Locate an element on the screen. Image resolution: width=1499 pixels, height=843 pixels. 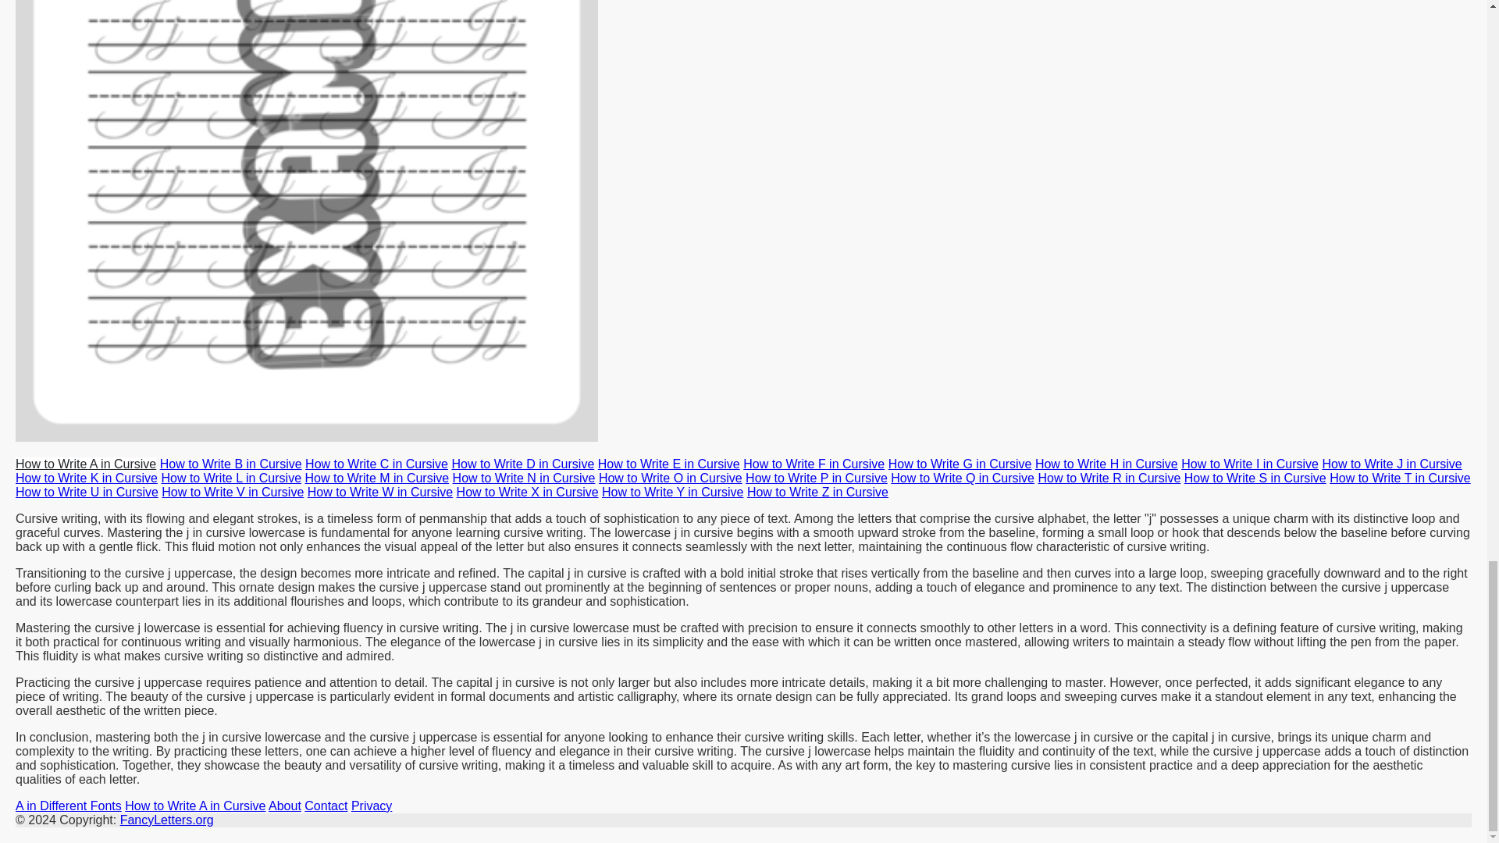
How to Write K in Cursive is located at coordinates (86, 478).